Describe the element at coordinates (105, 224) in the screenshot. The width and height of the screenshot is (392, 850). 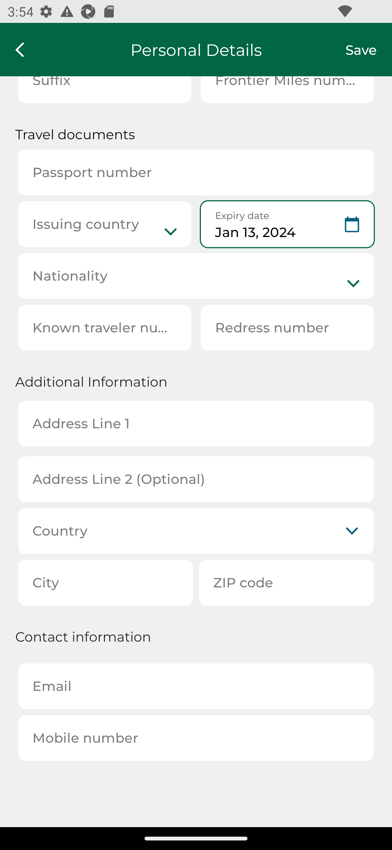
I see `Issuing country` at that location.